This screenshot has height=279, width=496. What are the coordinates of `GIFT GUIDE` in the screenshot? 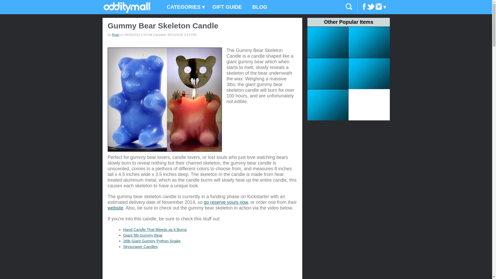 It's located at (227, 7).